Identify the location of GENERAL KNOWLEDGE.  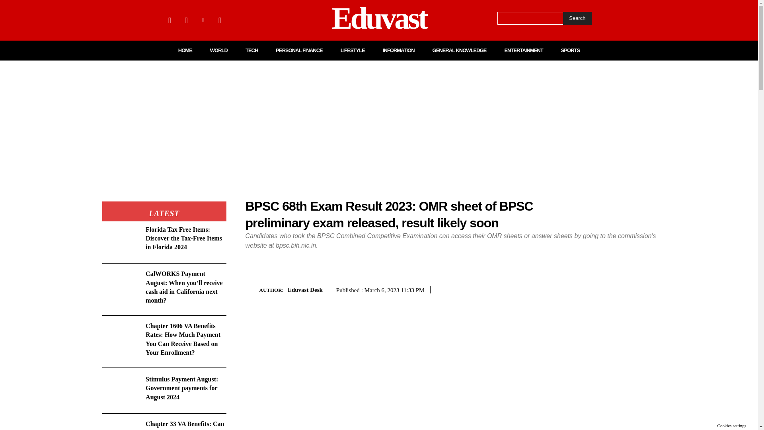
(459, 50).